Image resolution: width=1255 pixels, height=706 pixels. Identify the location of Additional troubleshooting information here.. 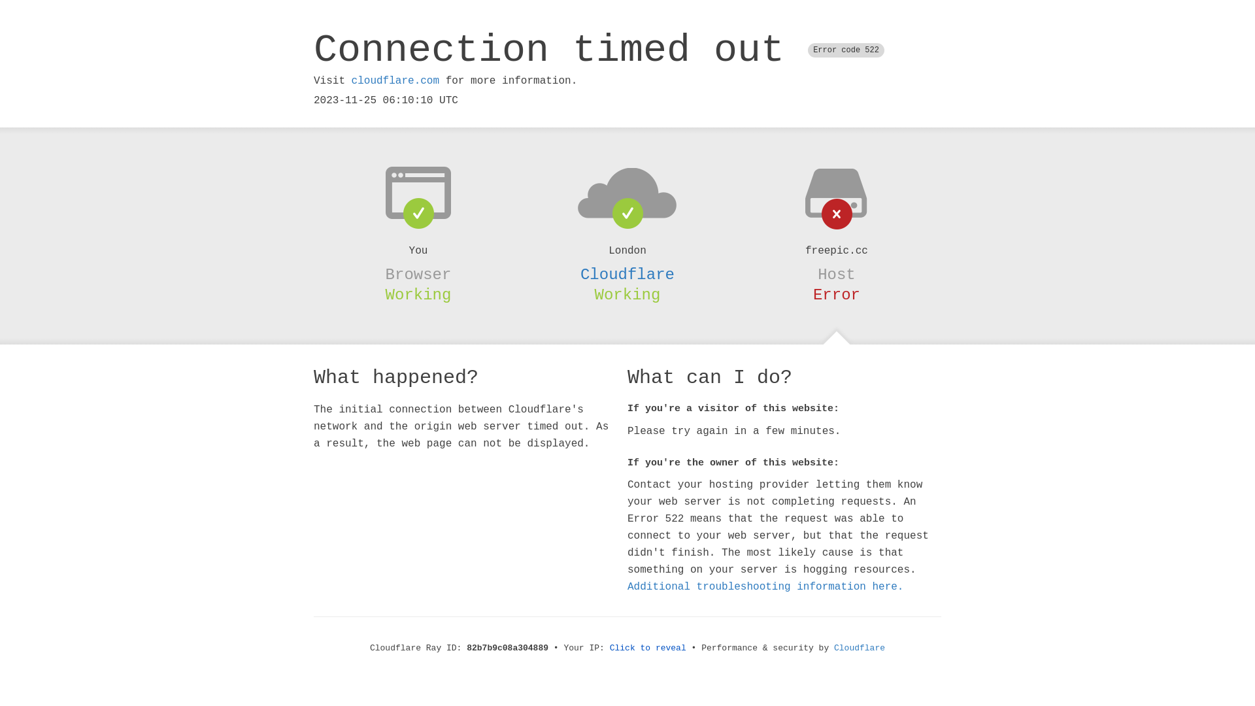
(765, 587).